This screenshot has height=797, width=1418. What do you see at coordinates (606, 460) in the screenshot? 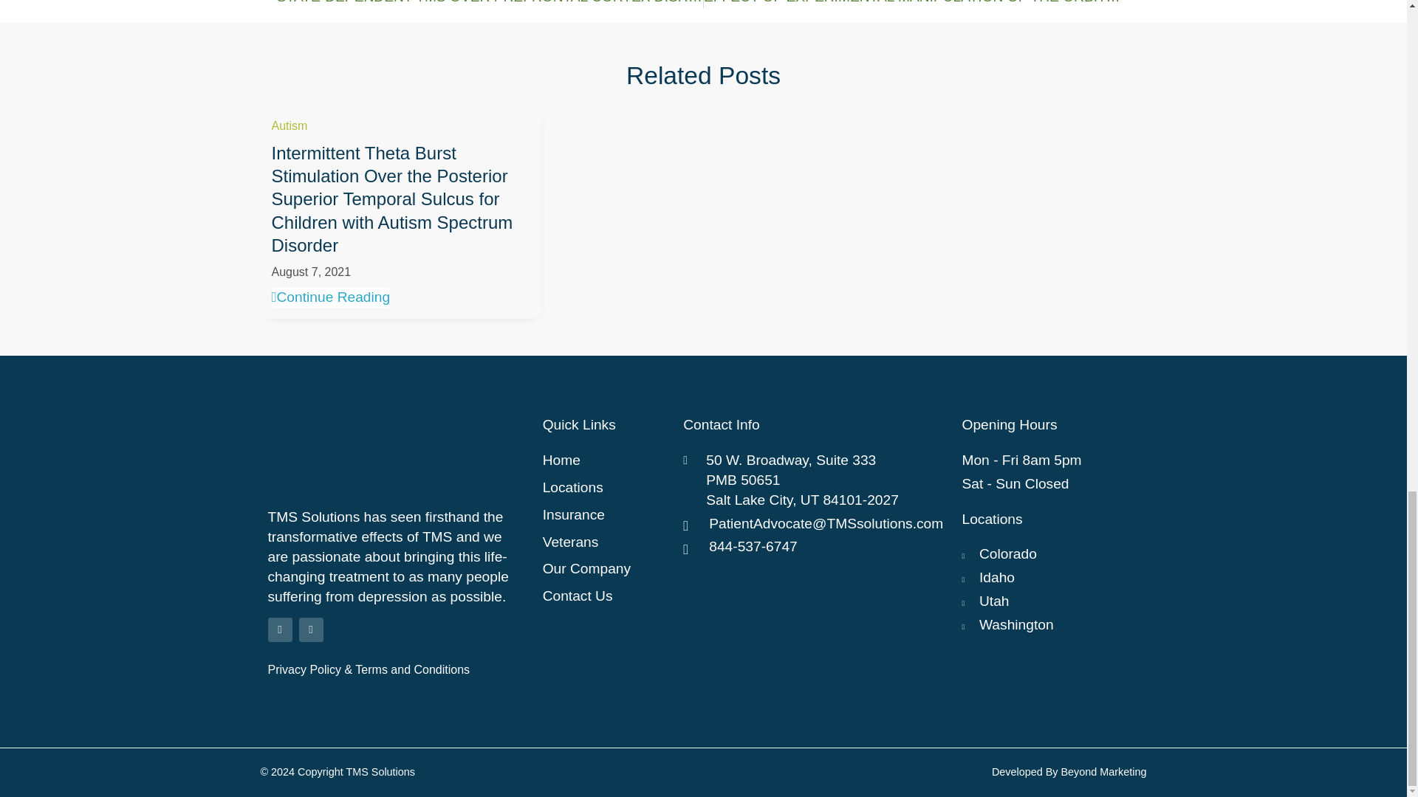
I see `Home` at bounding box center [606, 460].